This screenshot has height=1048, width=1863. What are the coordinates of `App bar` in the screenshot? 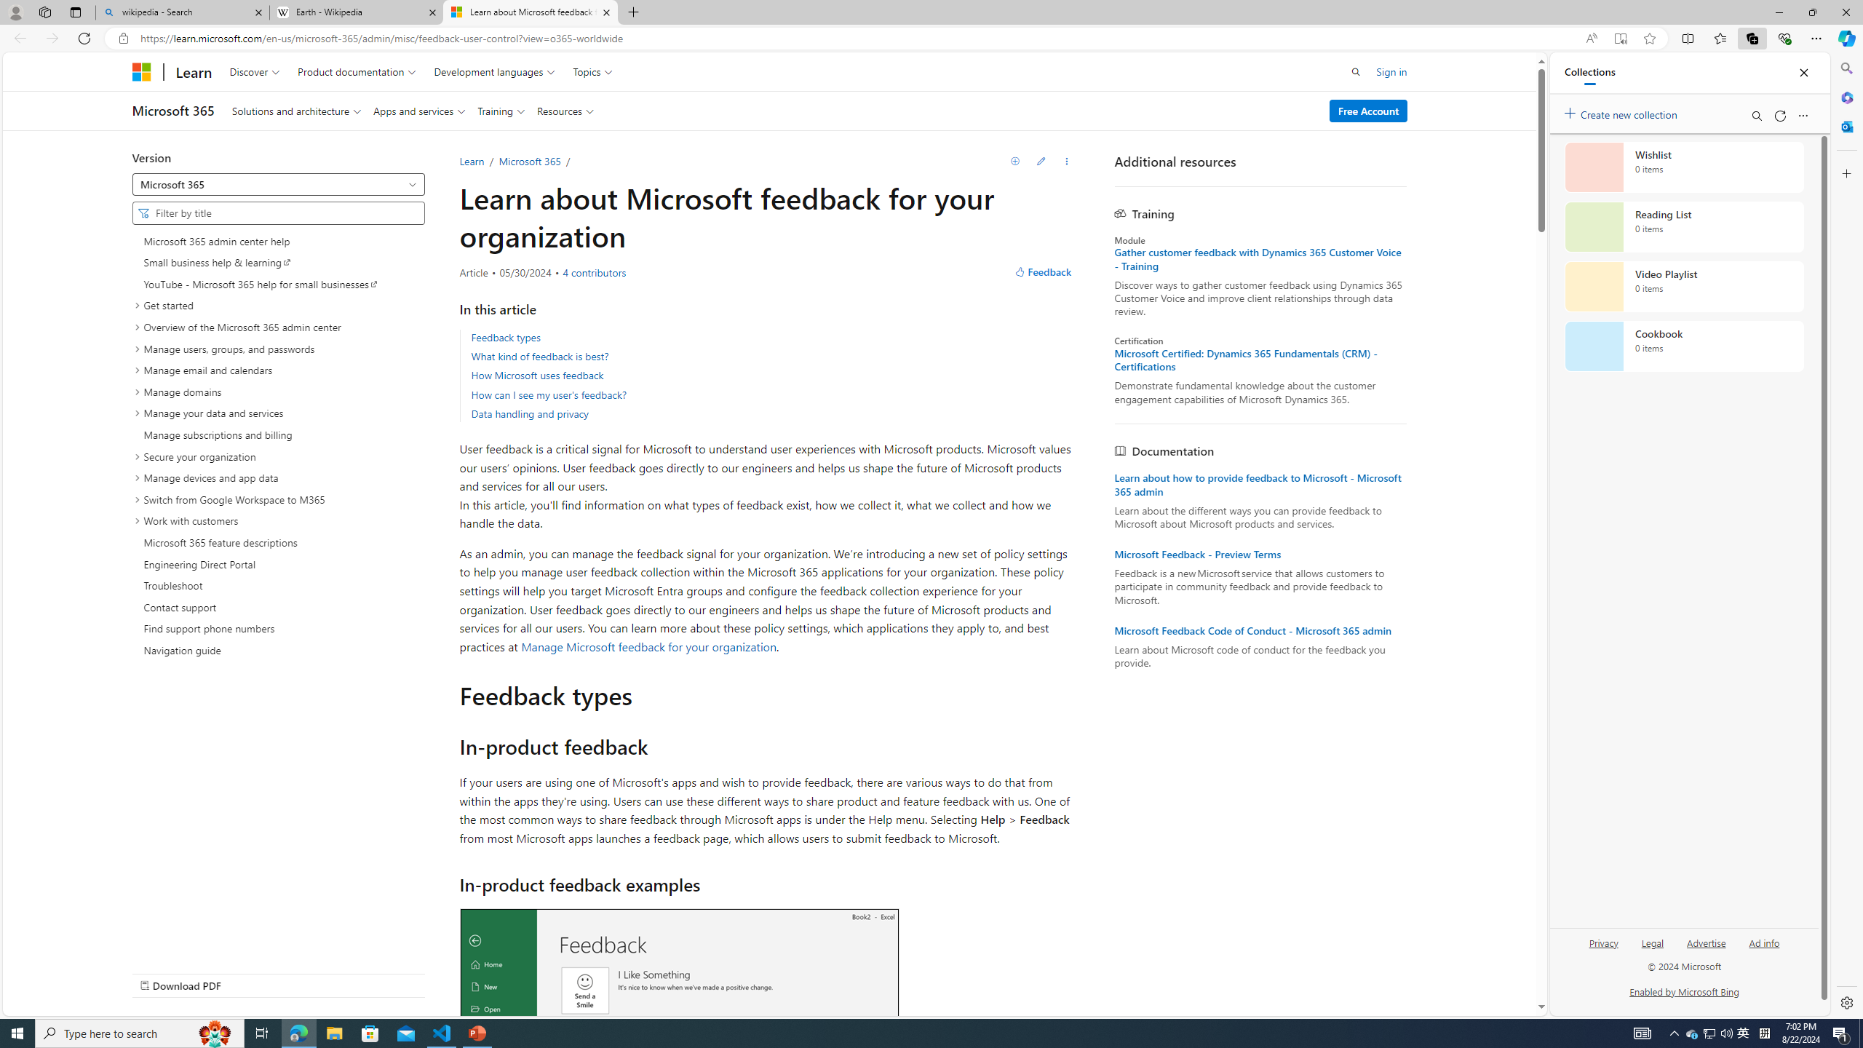 It's located at (931, 39).